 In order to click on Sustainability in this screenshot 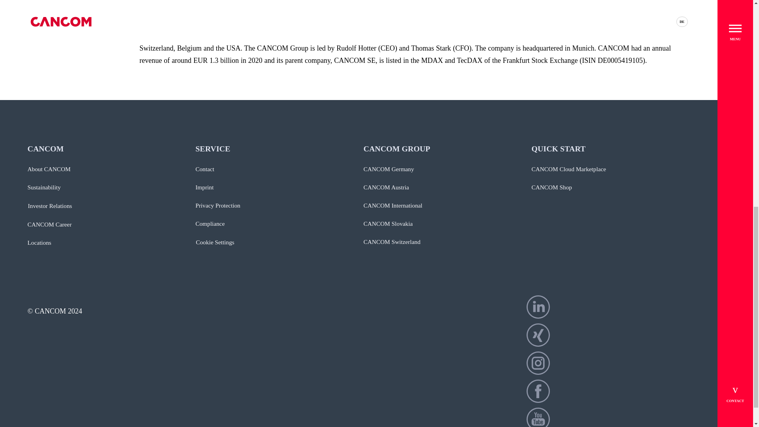, I will do `click(44, 187)`.